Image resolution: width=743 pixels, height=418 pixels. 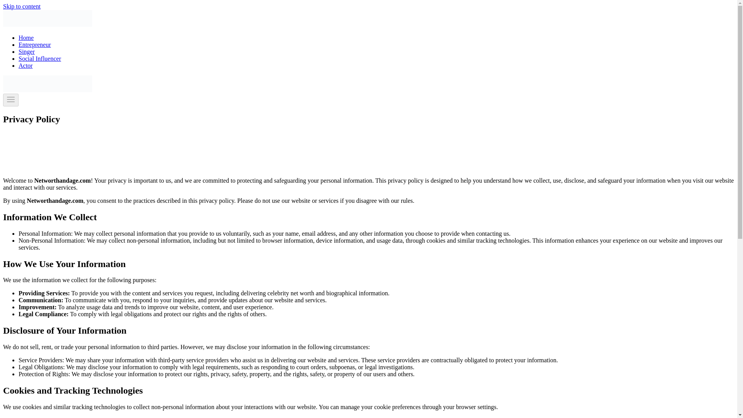 I want to click on Skip to content, so click(x=22, y=6).